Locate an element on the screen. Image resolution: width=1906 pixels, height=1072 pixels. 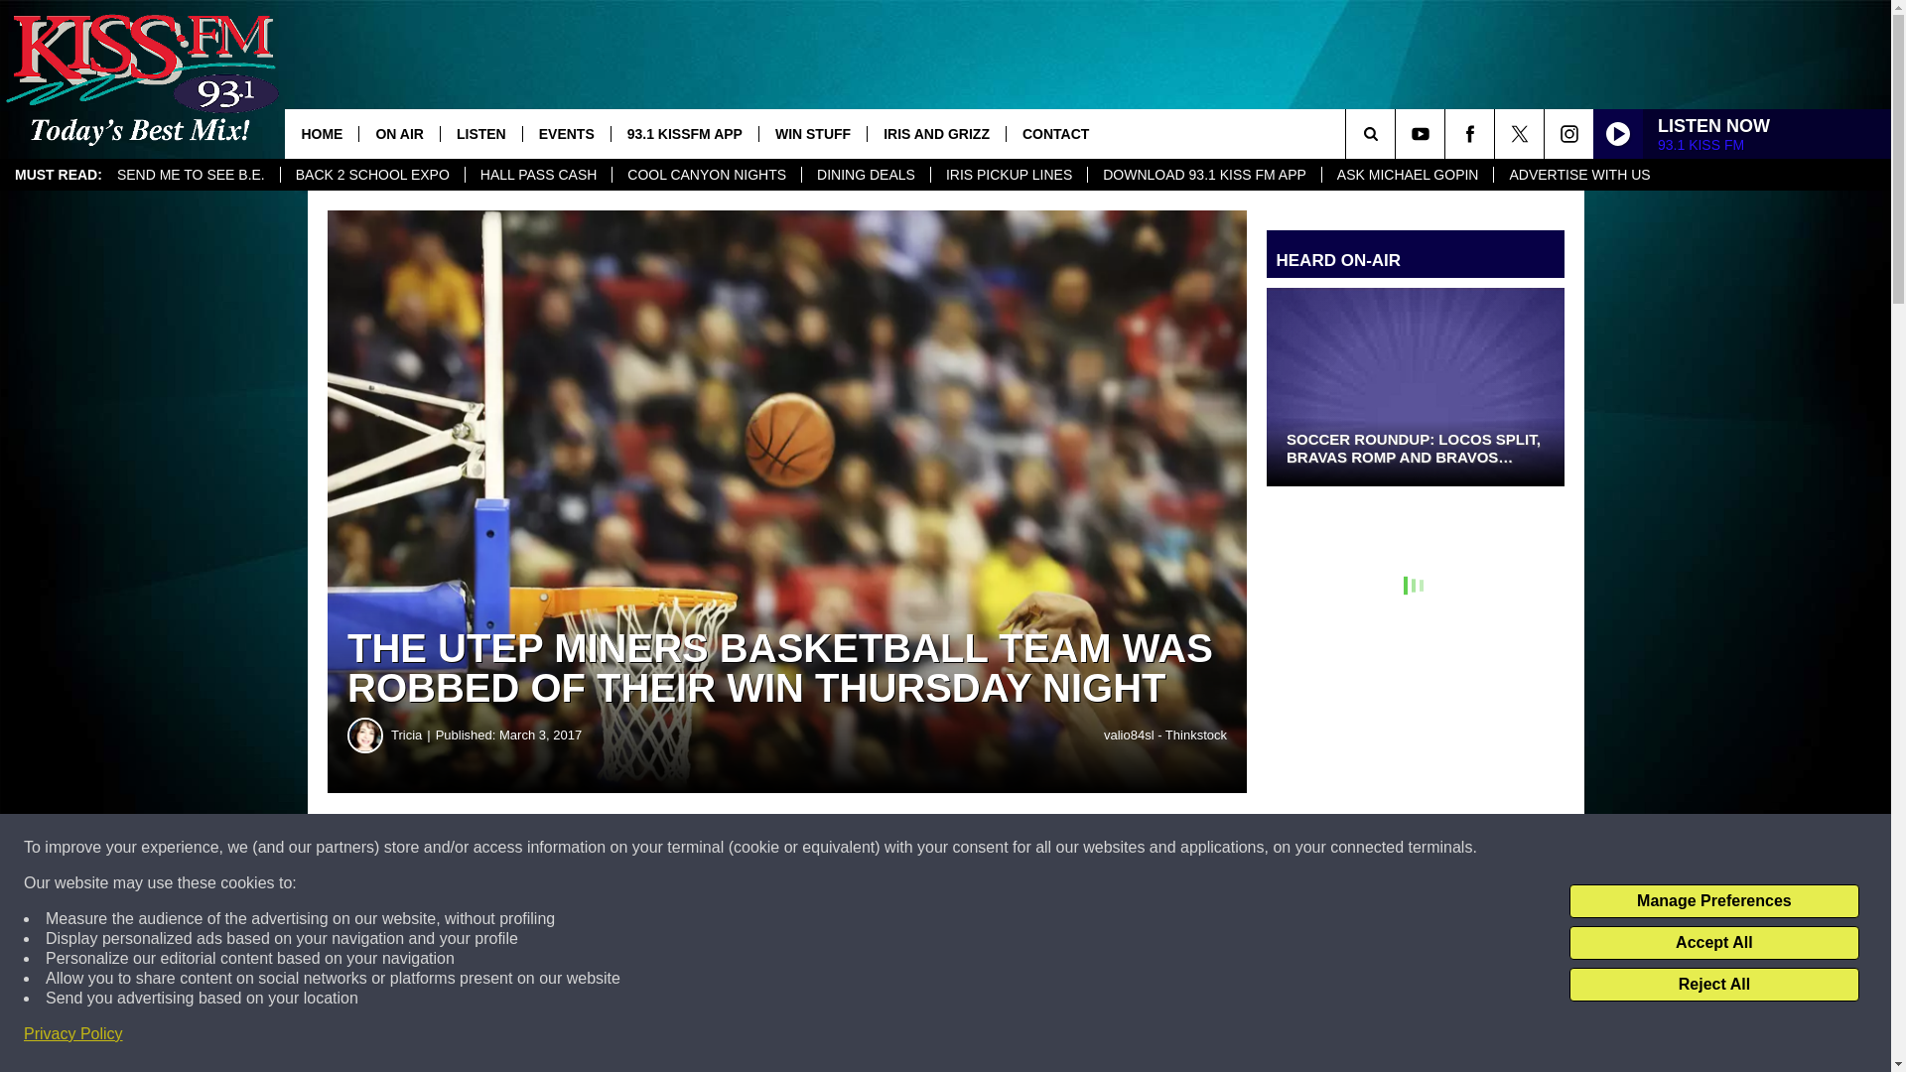
ON AIR is located at coordinates (397, 133).